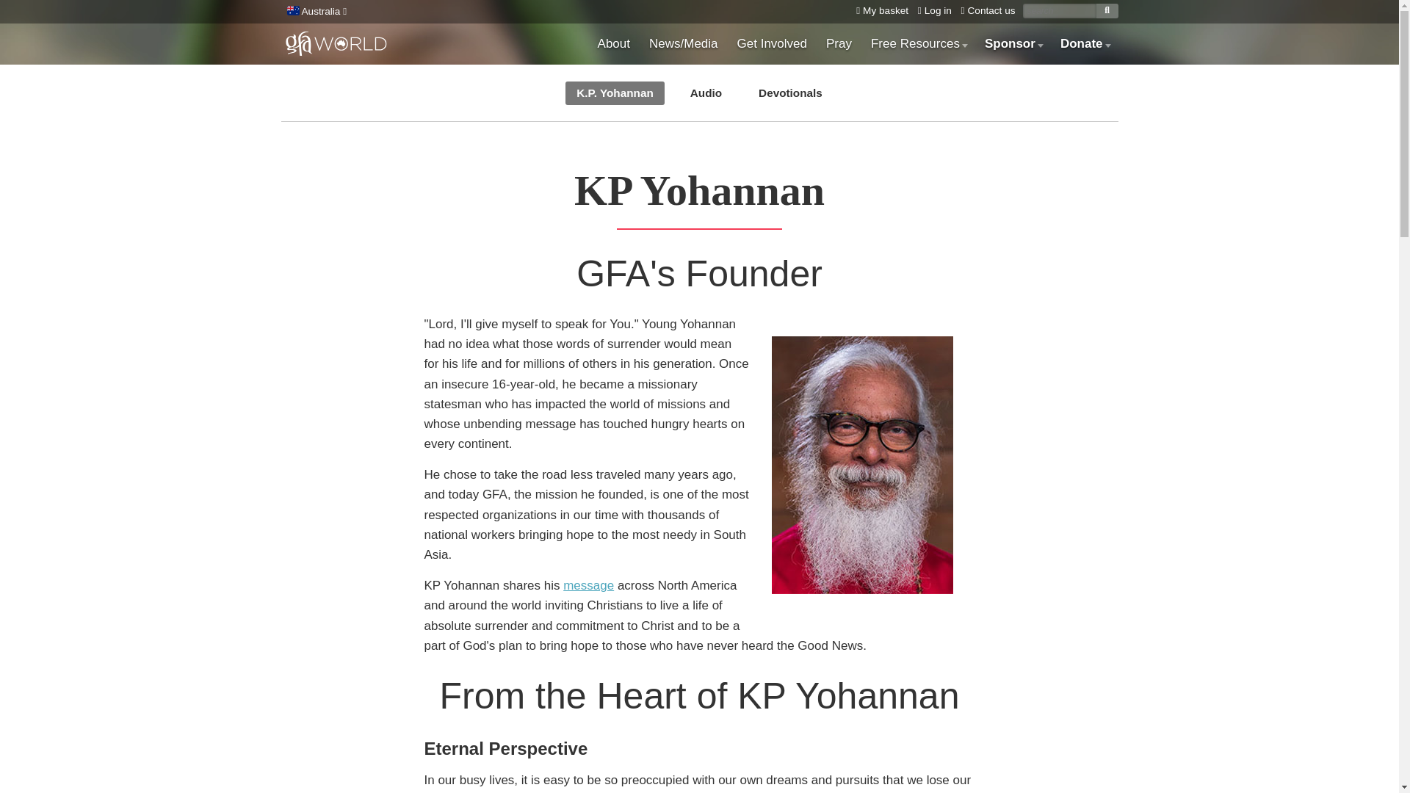 This screenshot has height=793, width=1410. What do you see at coordinates (315, 12) in the screenshot?
I see `Australia` at bounding box center [315, 12].